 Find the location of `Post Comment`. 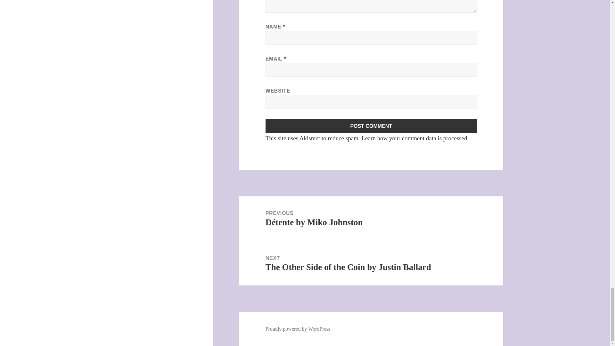

Post Comment is located at coordinates (371, 126).